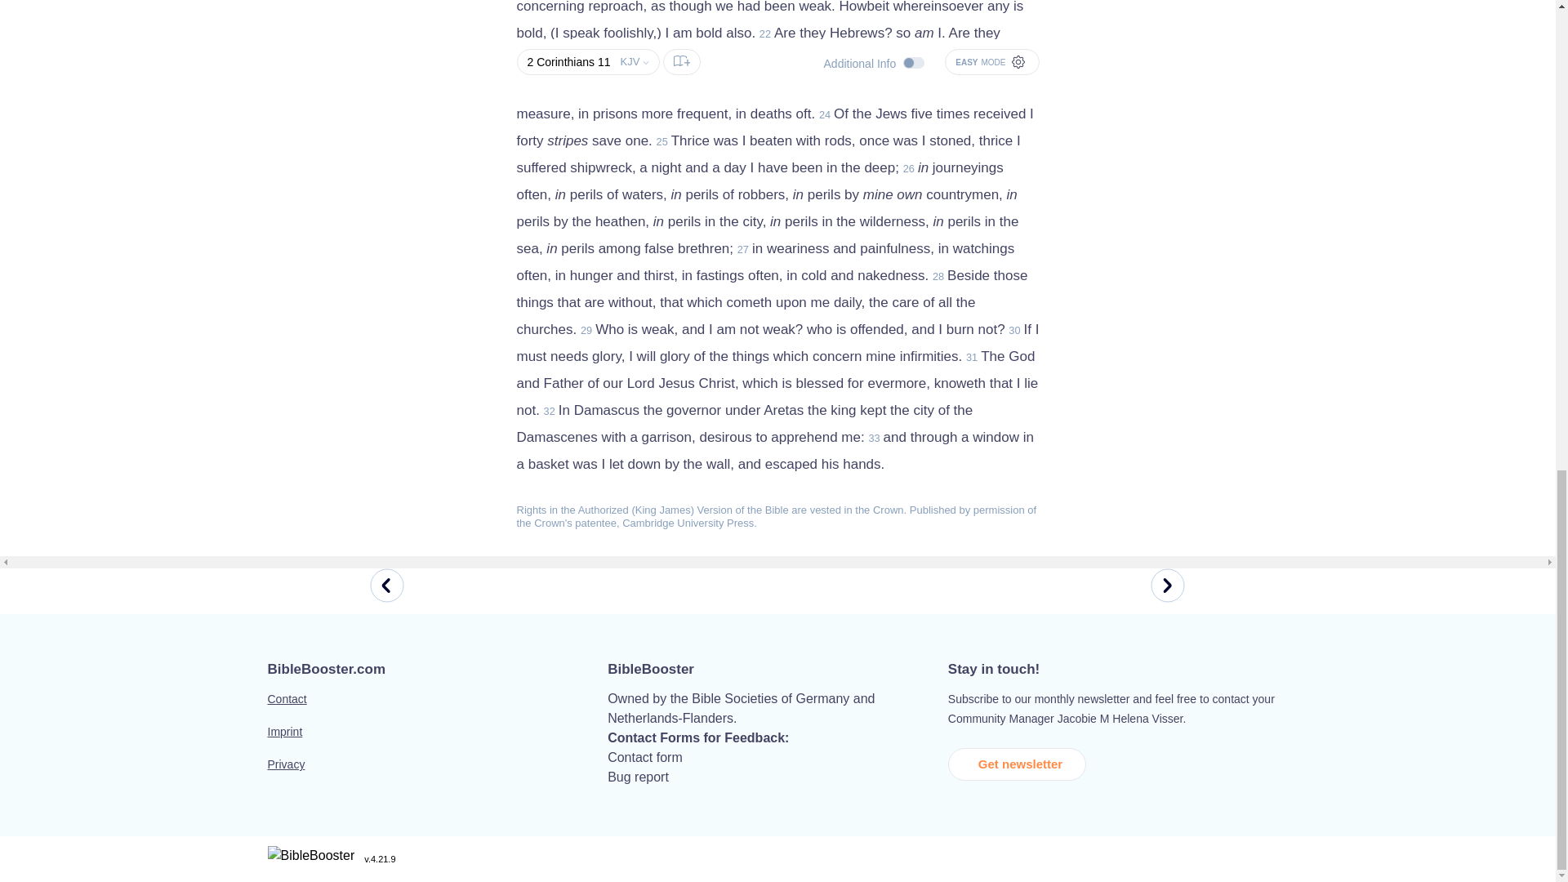 This screenshot has height=882, width=1568. Describe the element at coordinates (1022, 763) in the screenshot. I see `Get newsletter` at that location.